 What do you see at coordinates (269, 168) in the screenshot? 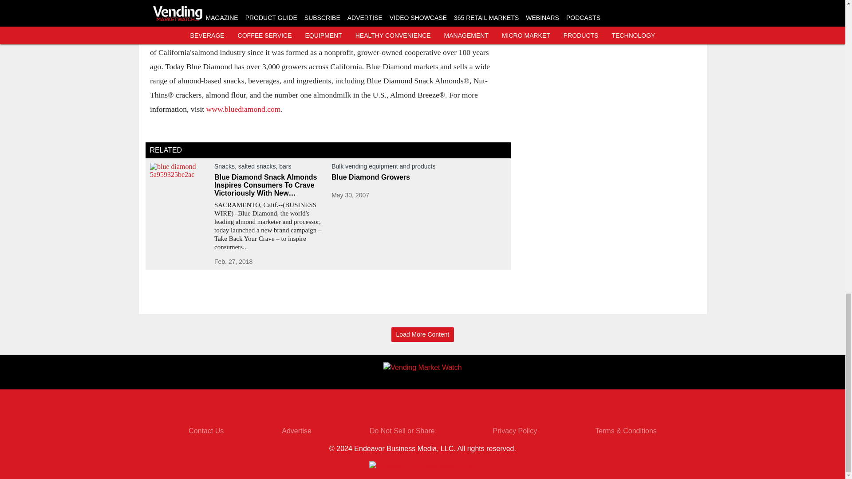
I see `Snacks, salted snacks, bars` at bounding box center [269, 168].